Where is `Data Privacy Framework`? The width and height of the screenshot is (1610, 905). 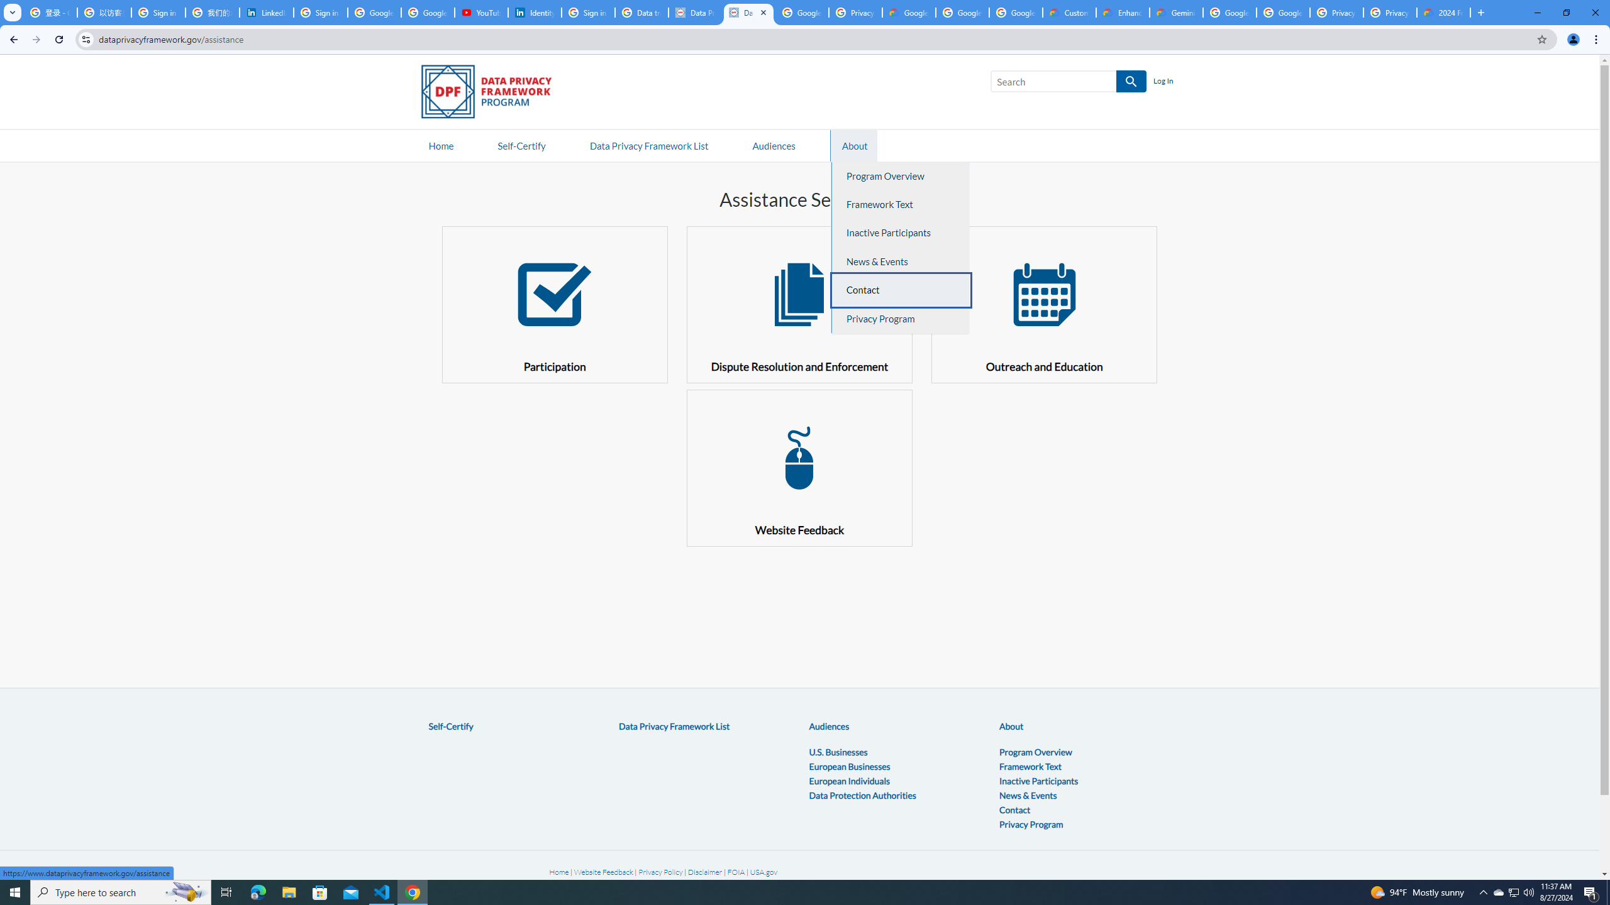
Data Privacy Framework is located at coordinates (696, 13).